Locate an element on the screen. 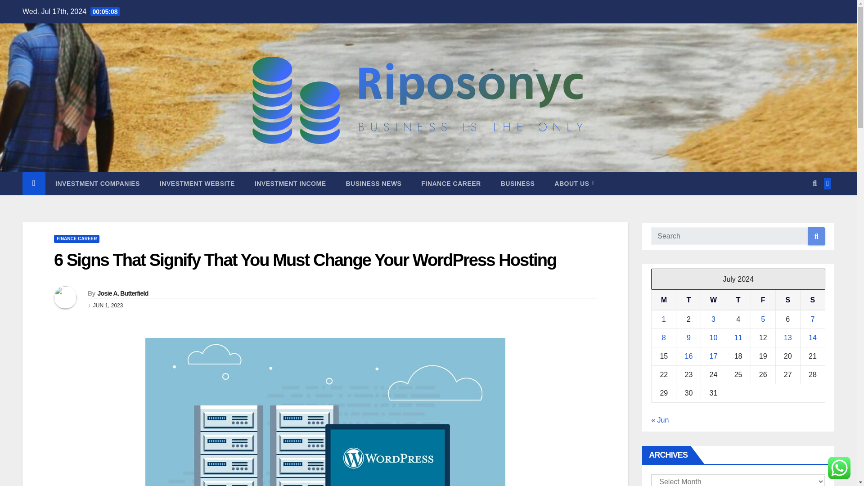  BUSINESS NEWS is located at coordinates (373, 184).